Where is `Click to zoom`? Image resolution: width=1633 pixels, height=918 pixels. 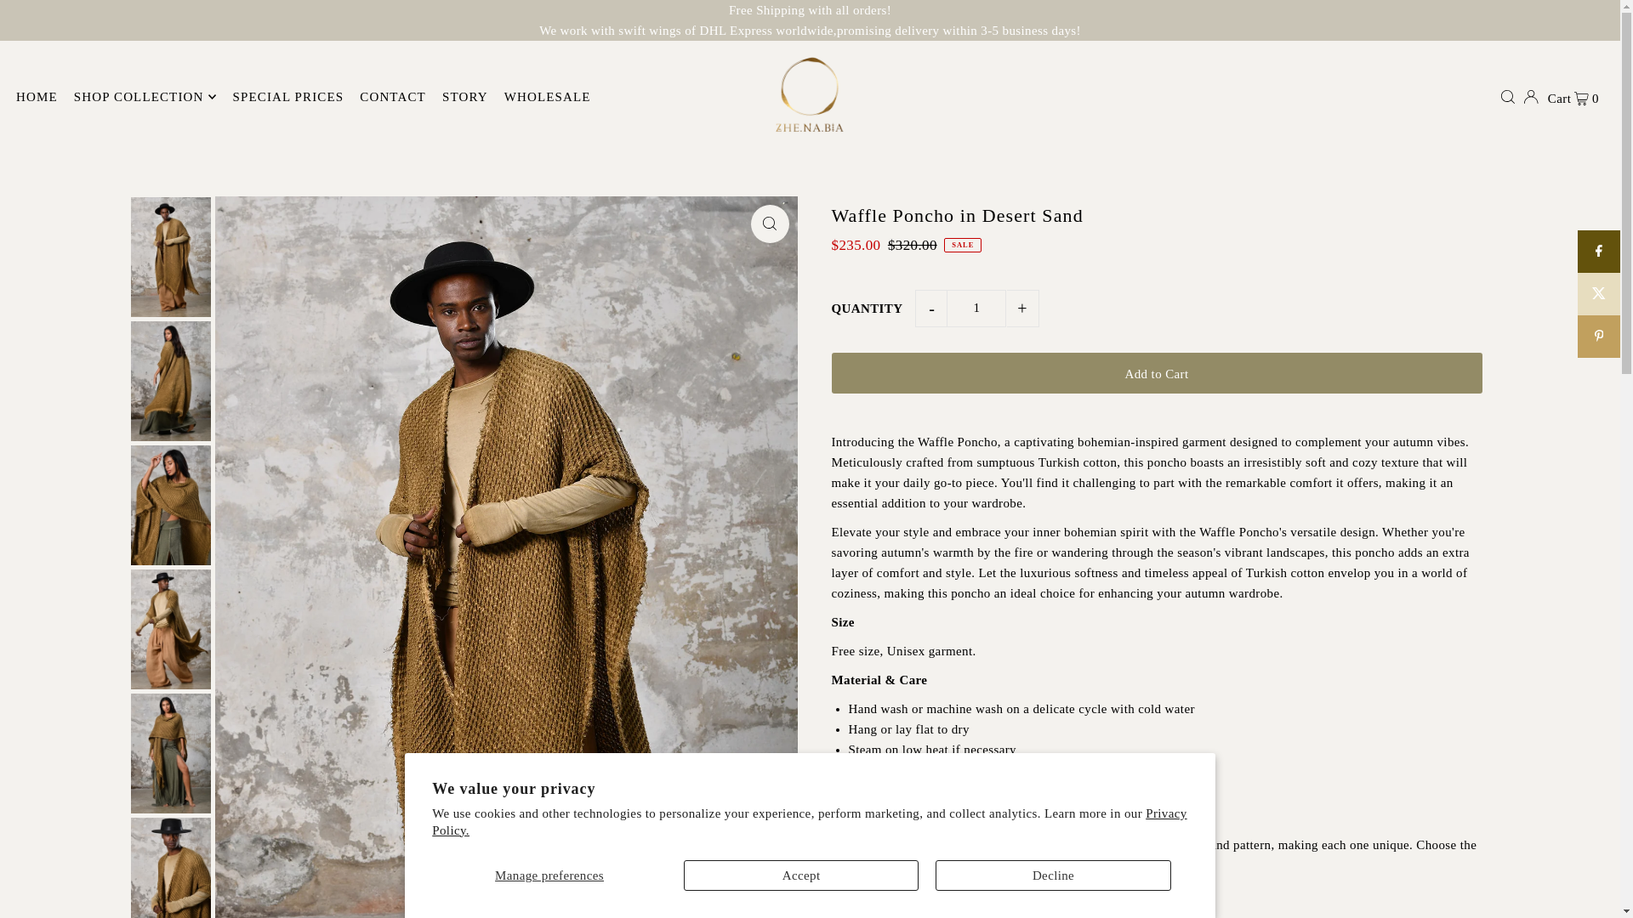
Click to zoom is located at coordinates (769, 224).